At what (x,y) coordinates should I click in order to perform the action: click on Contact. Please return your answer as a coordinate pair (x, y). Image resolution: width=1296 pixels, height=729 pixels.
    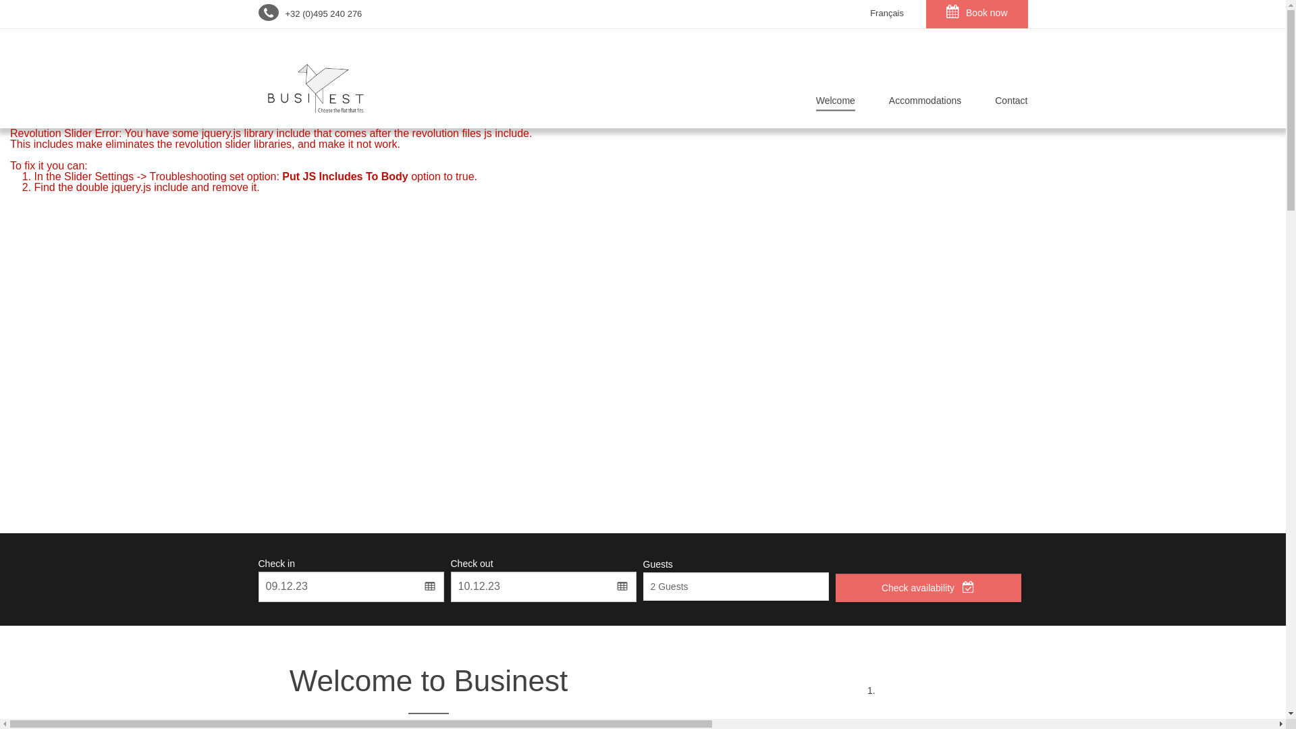
    Looking at the image, I should click on (1003, 104).